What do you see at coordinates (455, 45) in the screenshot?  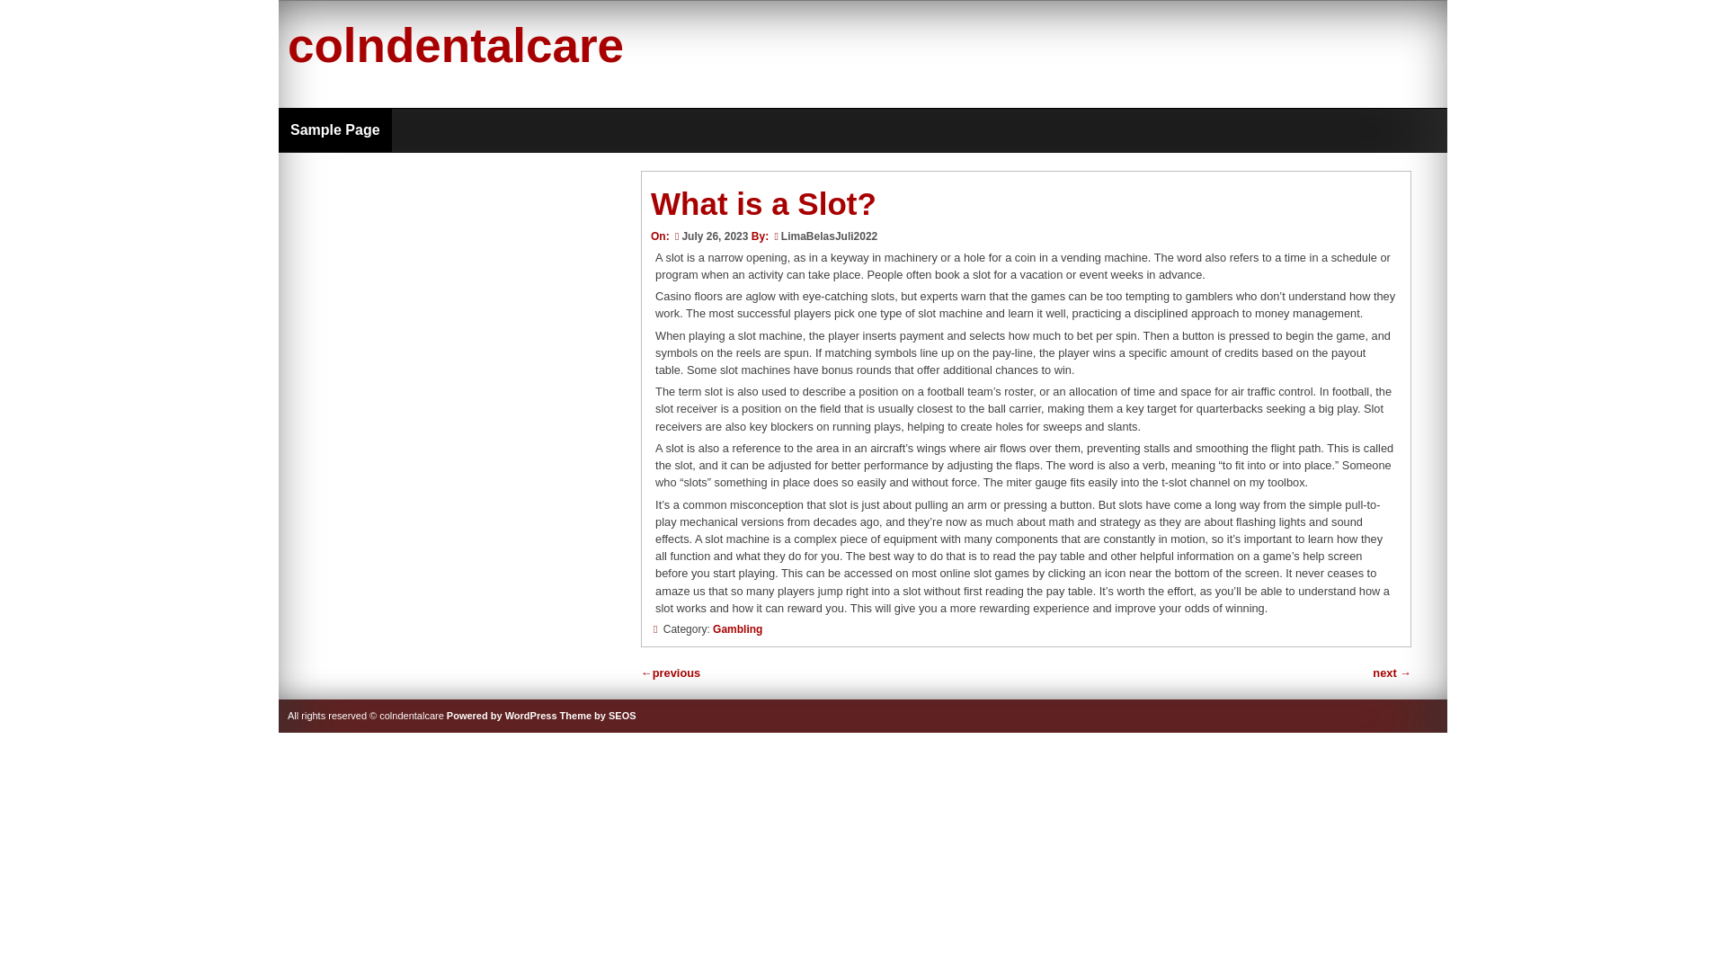 I see `colndentalcare` at bounding box center [455, 45].